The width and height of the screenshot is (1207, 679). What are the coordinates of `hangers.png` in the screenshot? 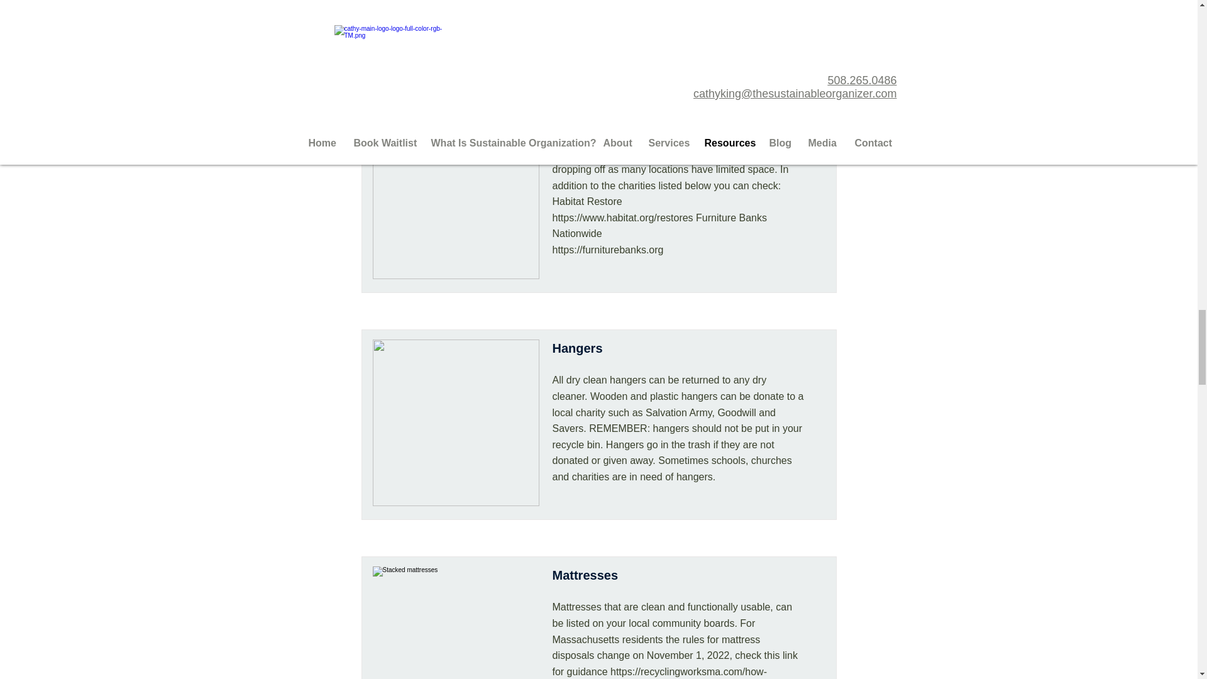 It's located at (455, 422).